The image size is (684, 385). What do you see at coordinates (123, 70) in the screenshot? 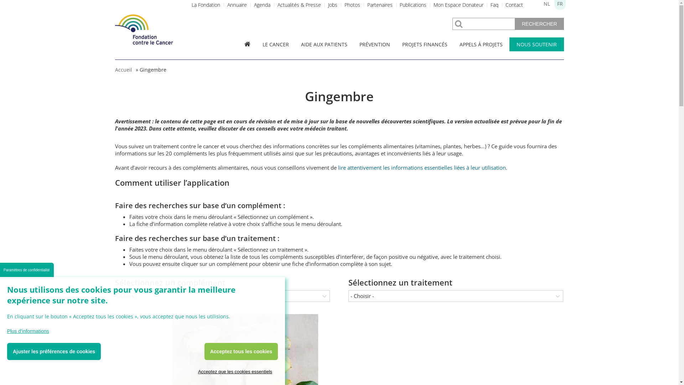
I see `Accueil` at bounding box center [123, 70].